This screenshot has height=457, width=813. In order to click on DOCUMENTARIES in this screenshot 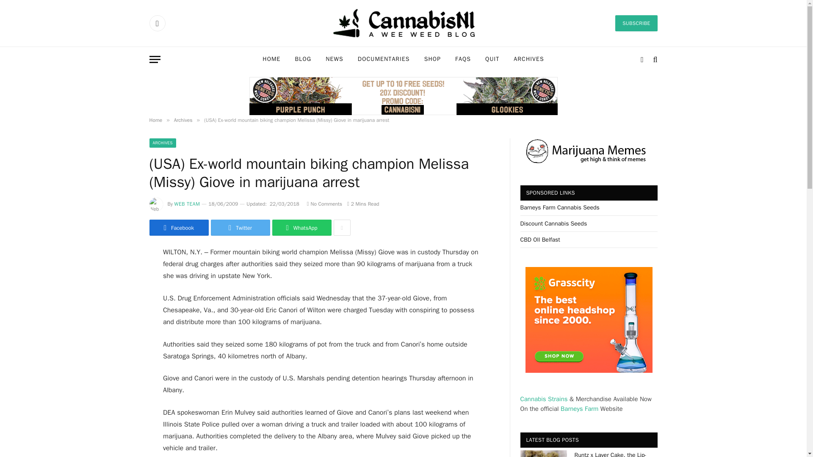, I will do `click(384, 59)`.